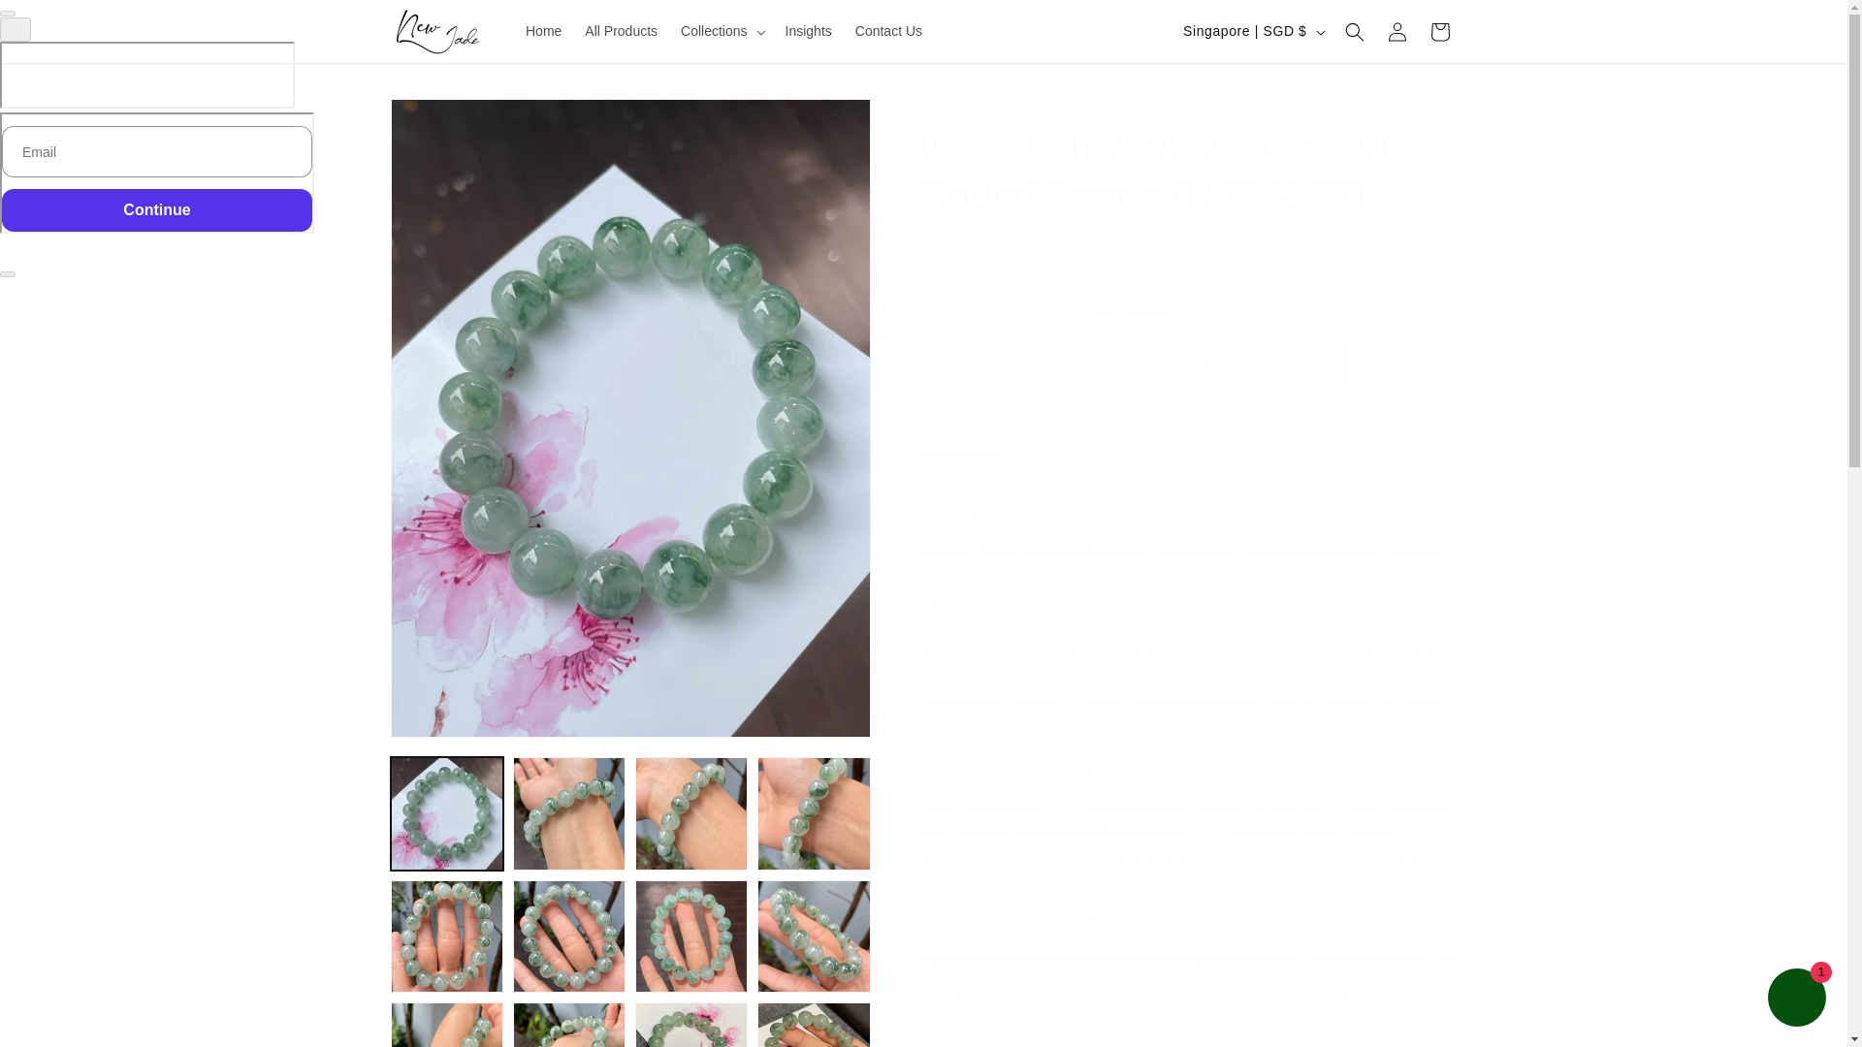  What do you see at coordinates (621, 30) in the screenshot?
I see `All Products` at bounding box center [621, 30].